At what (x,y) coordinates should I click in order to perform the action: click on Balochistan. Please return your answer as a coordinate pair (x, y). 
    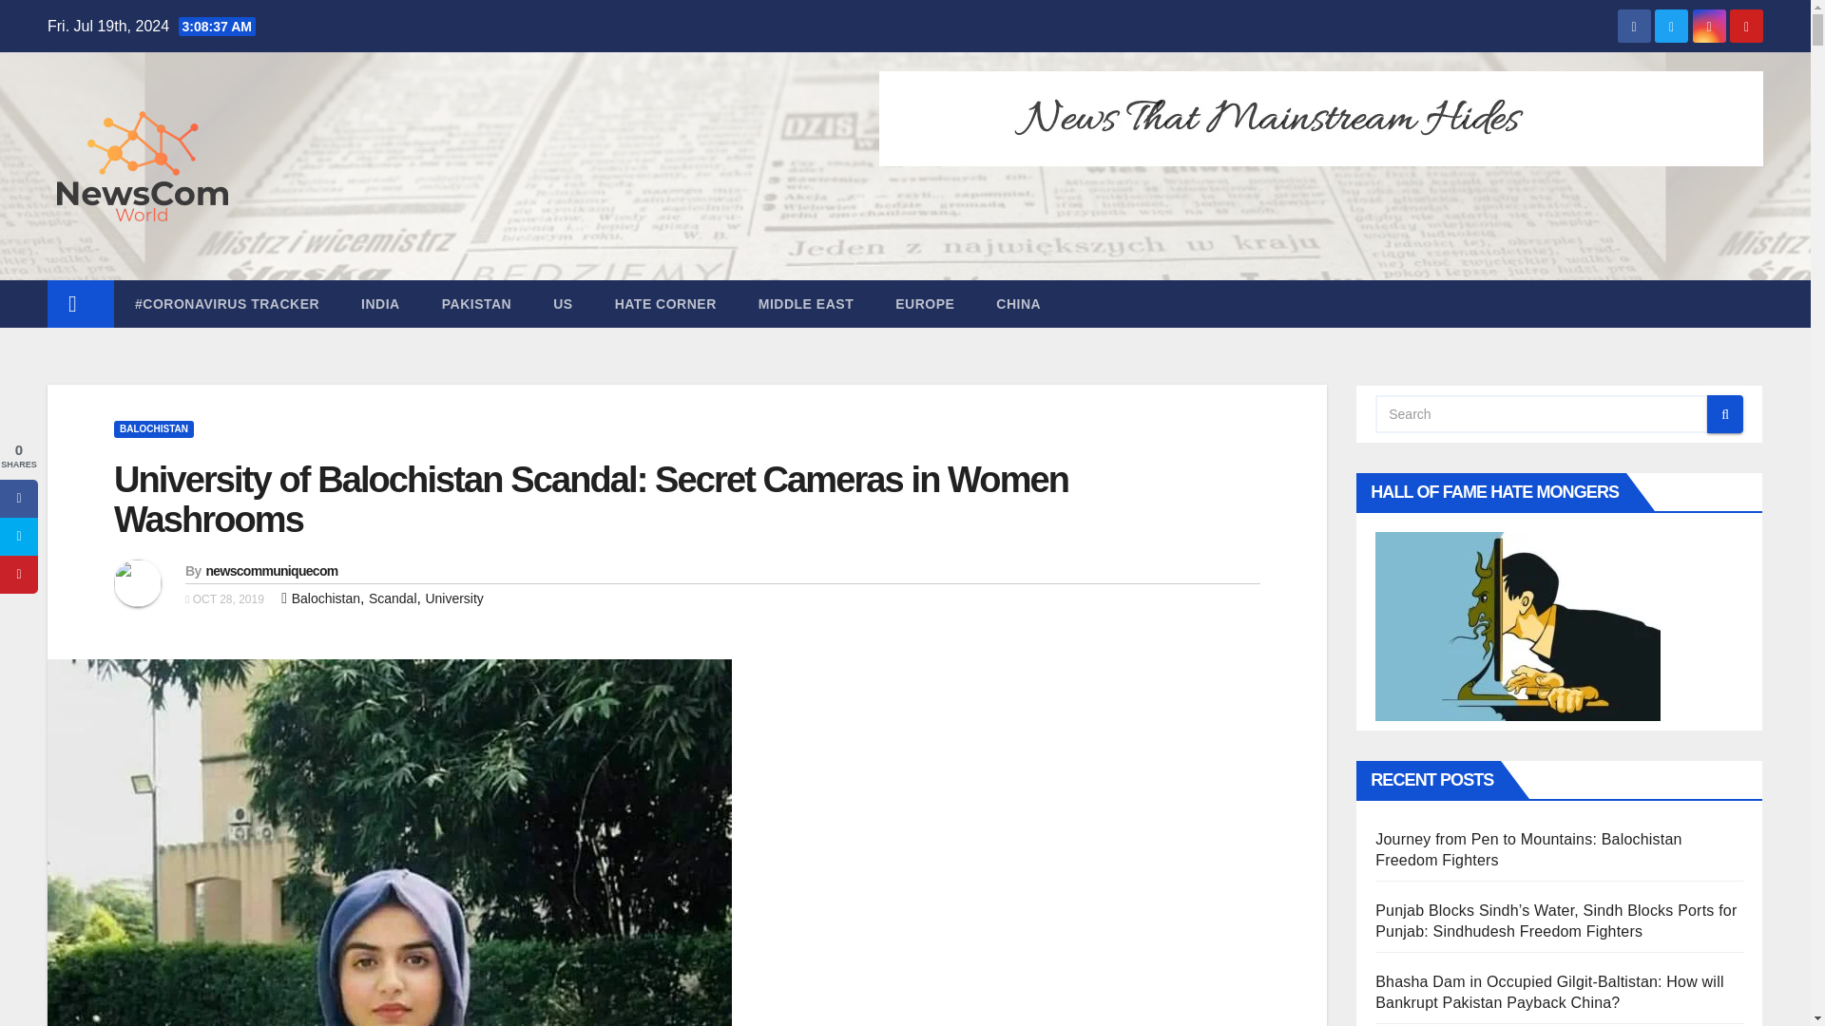
    Looking at the image, I should click on (325, 598).